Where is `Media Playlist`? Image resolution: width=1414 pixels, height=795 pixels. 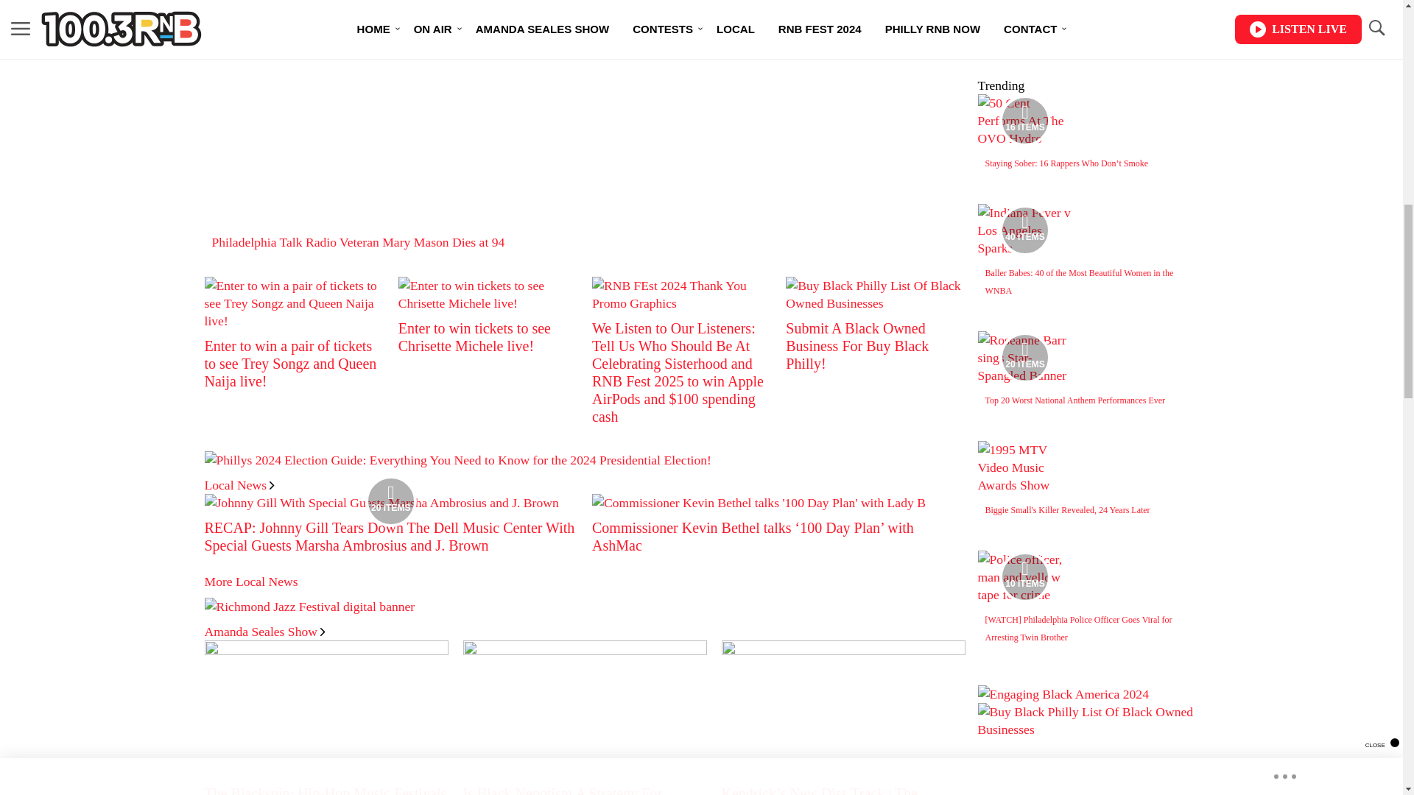
Media Playlist is located at coordinates (1025, 577).